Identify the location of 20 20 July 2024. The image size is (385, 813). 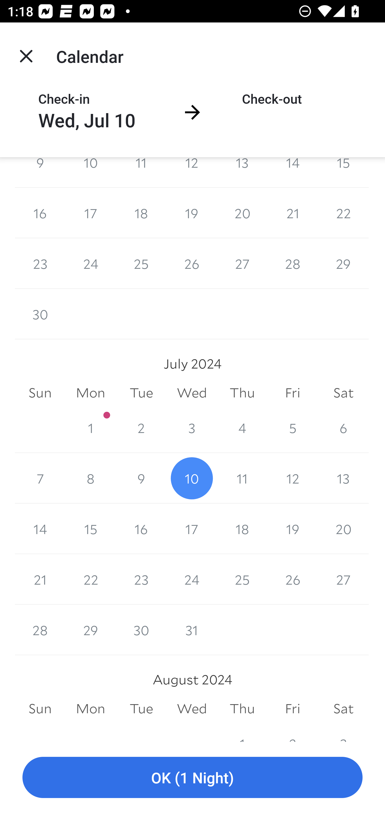
(343, 529).